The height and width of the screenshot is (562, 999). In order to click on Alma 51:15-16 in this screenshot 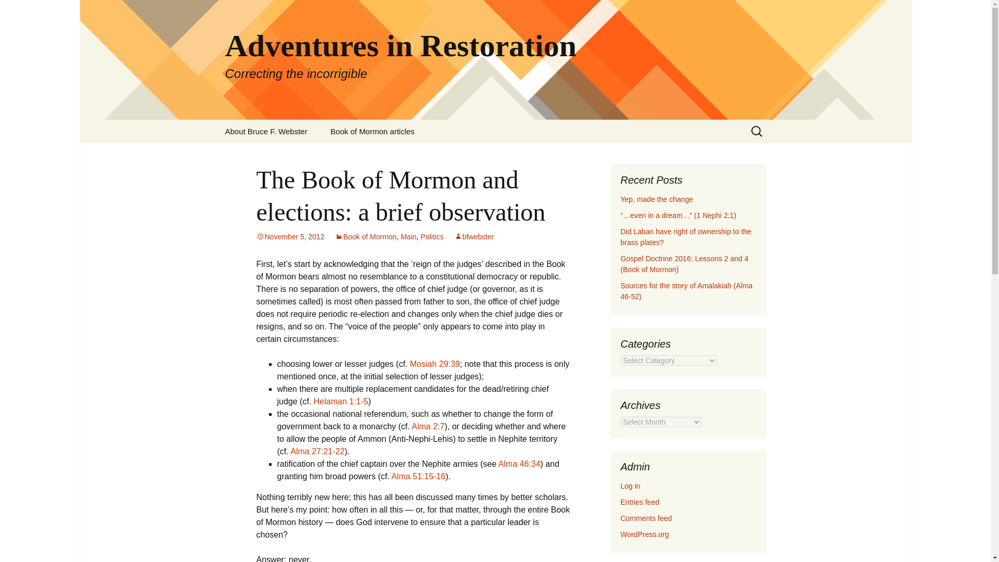, I will do `click(418, 477)`.